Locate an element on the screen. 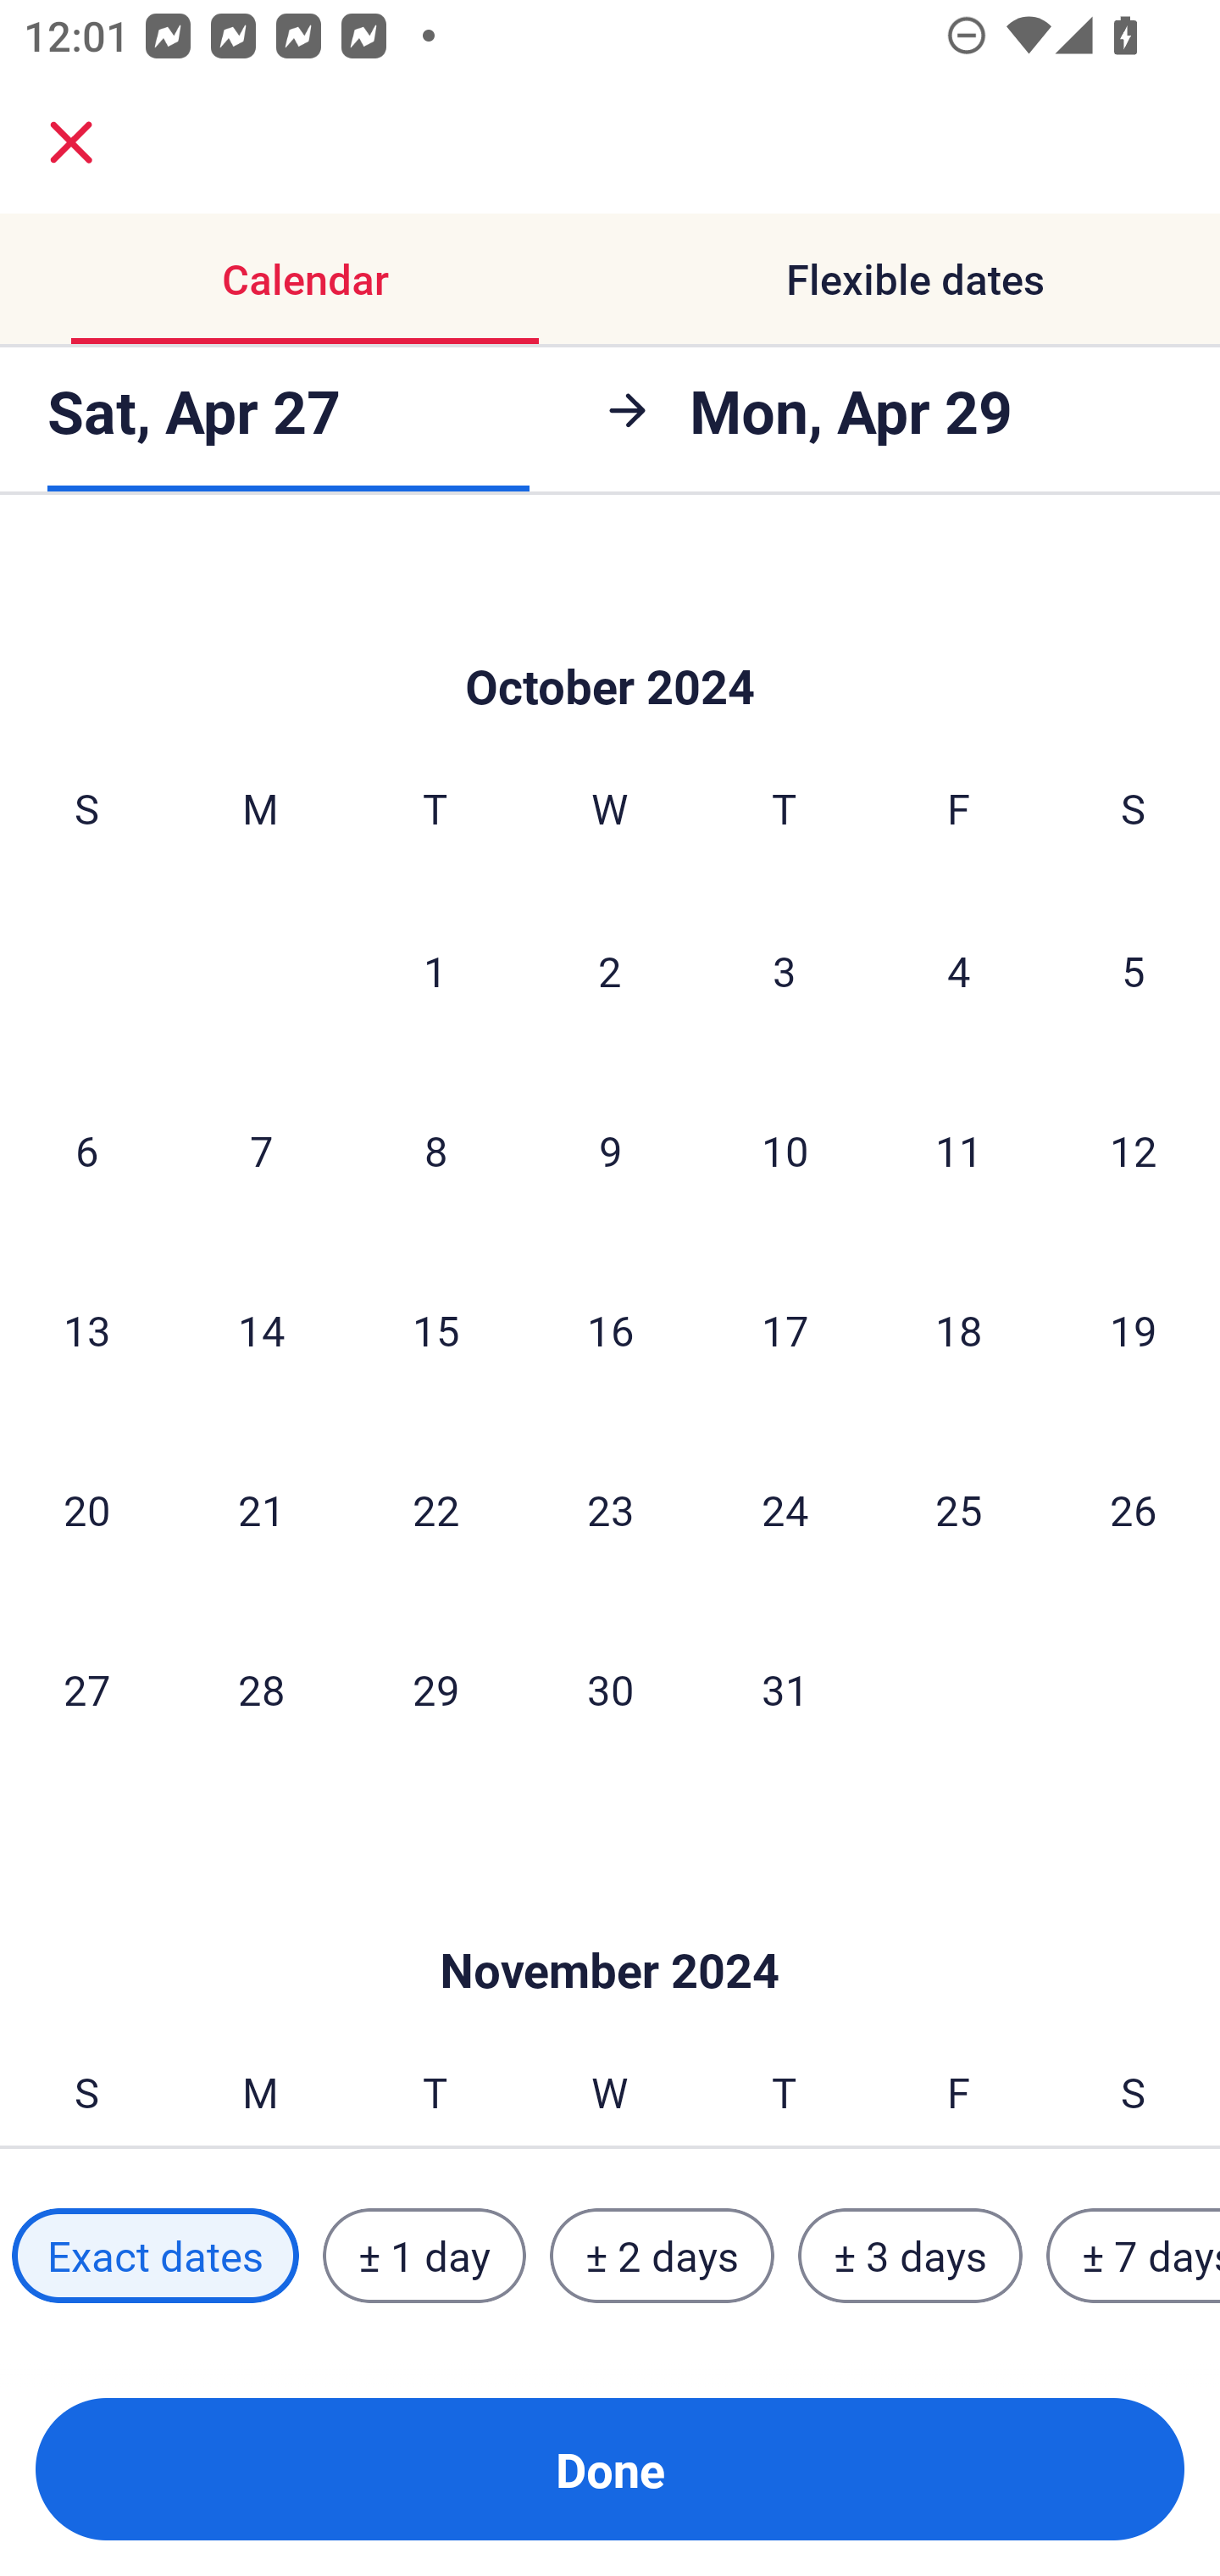 The width and height of the screenshot is (1220, 2576). 21 Monday, October 21, 2024 is located at coordinates (261, 1509).